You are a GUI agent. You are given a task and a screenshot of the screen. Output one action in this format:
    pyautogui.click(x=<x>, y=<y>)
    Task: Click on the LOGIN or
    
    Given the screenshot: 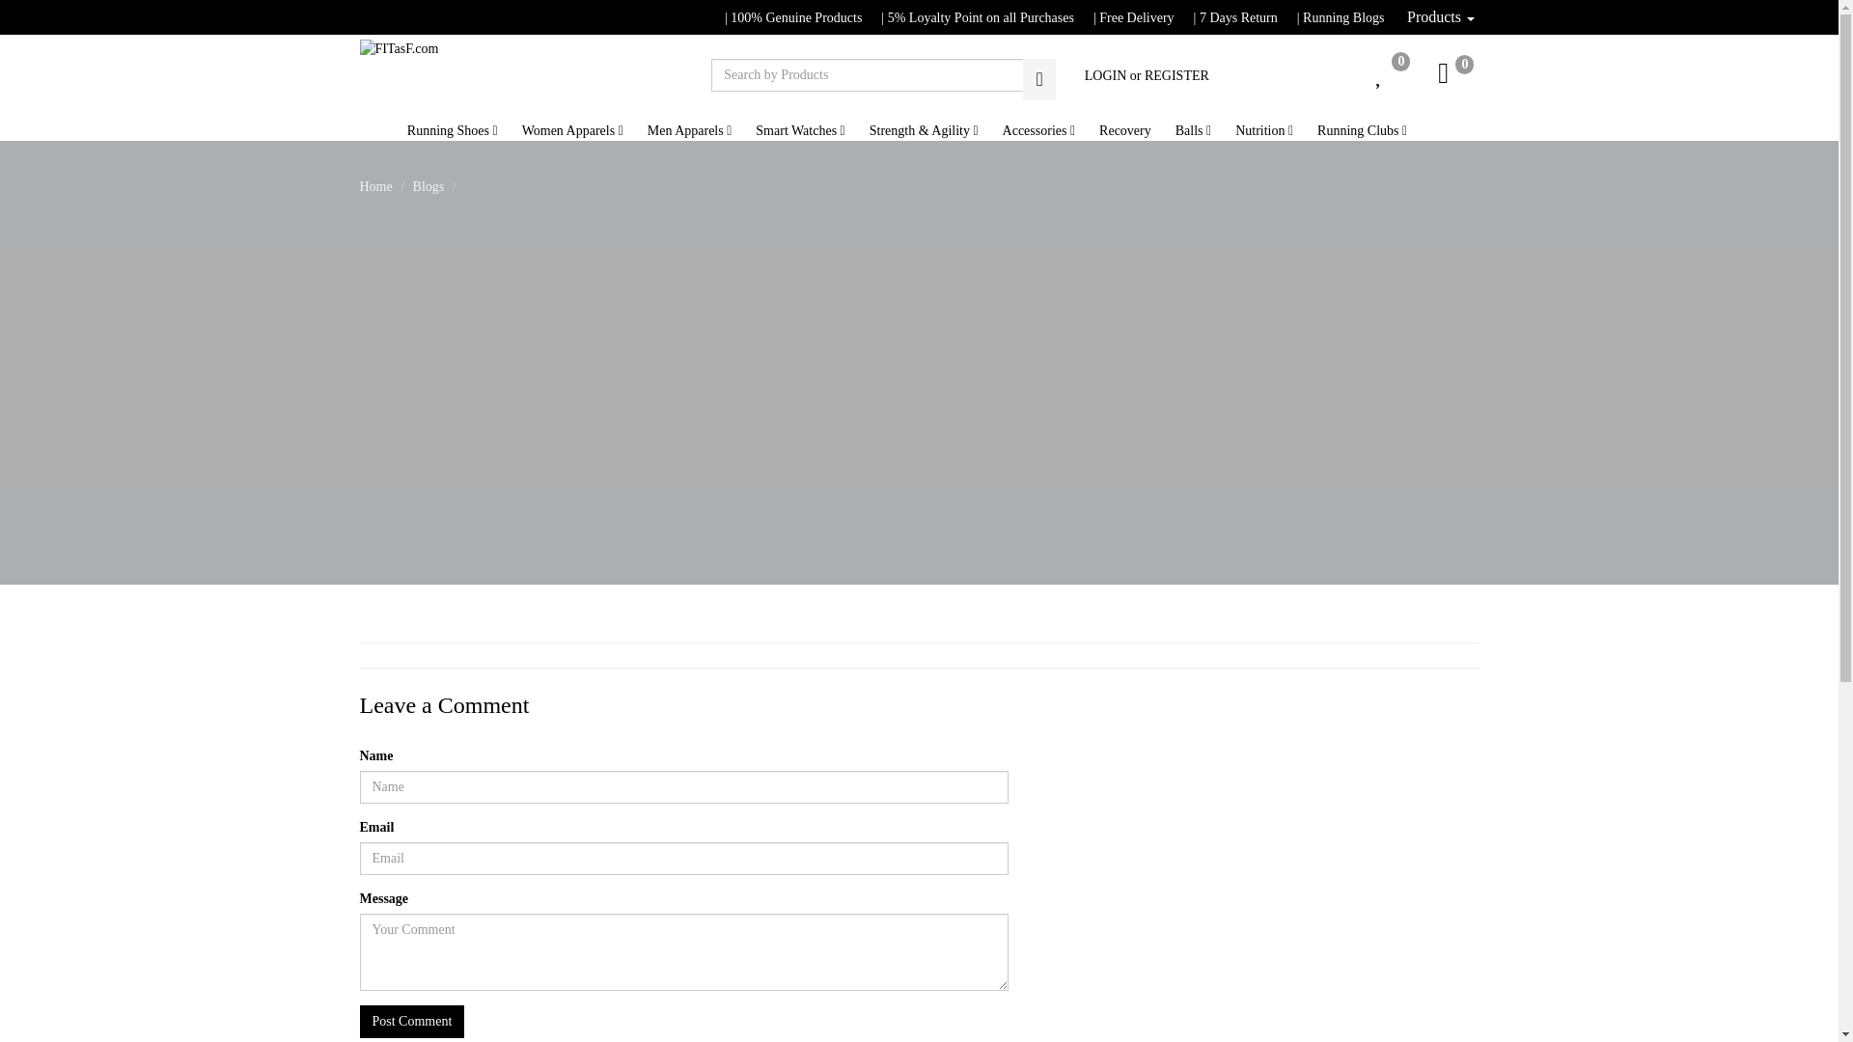 What is the action you would take?
    pyautogui.click(x=1110, y=75)
    